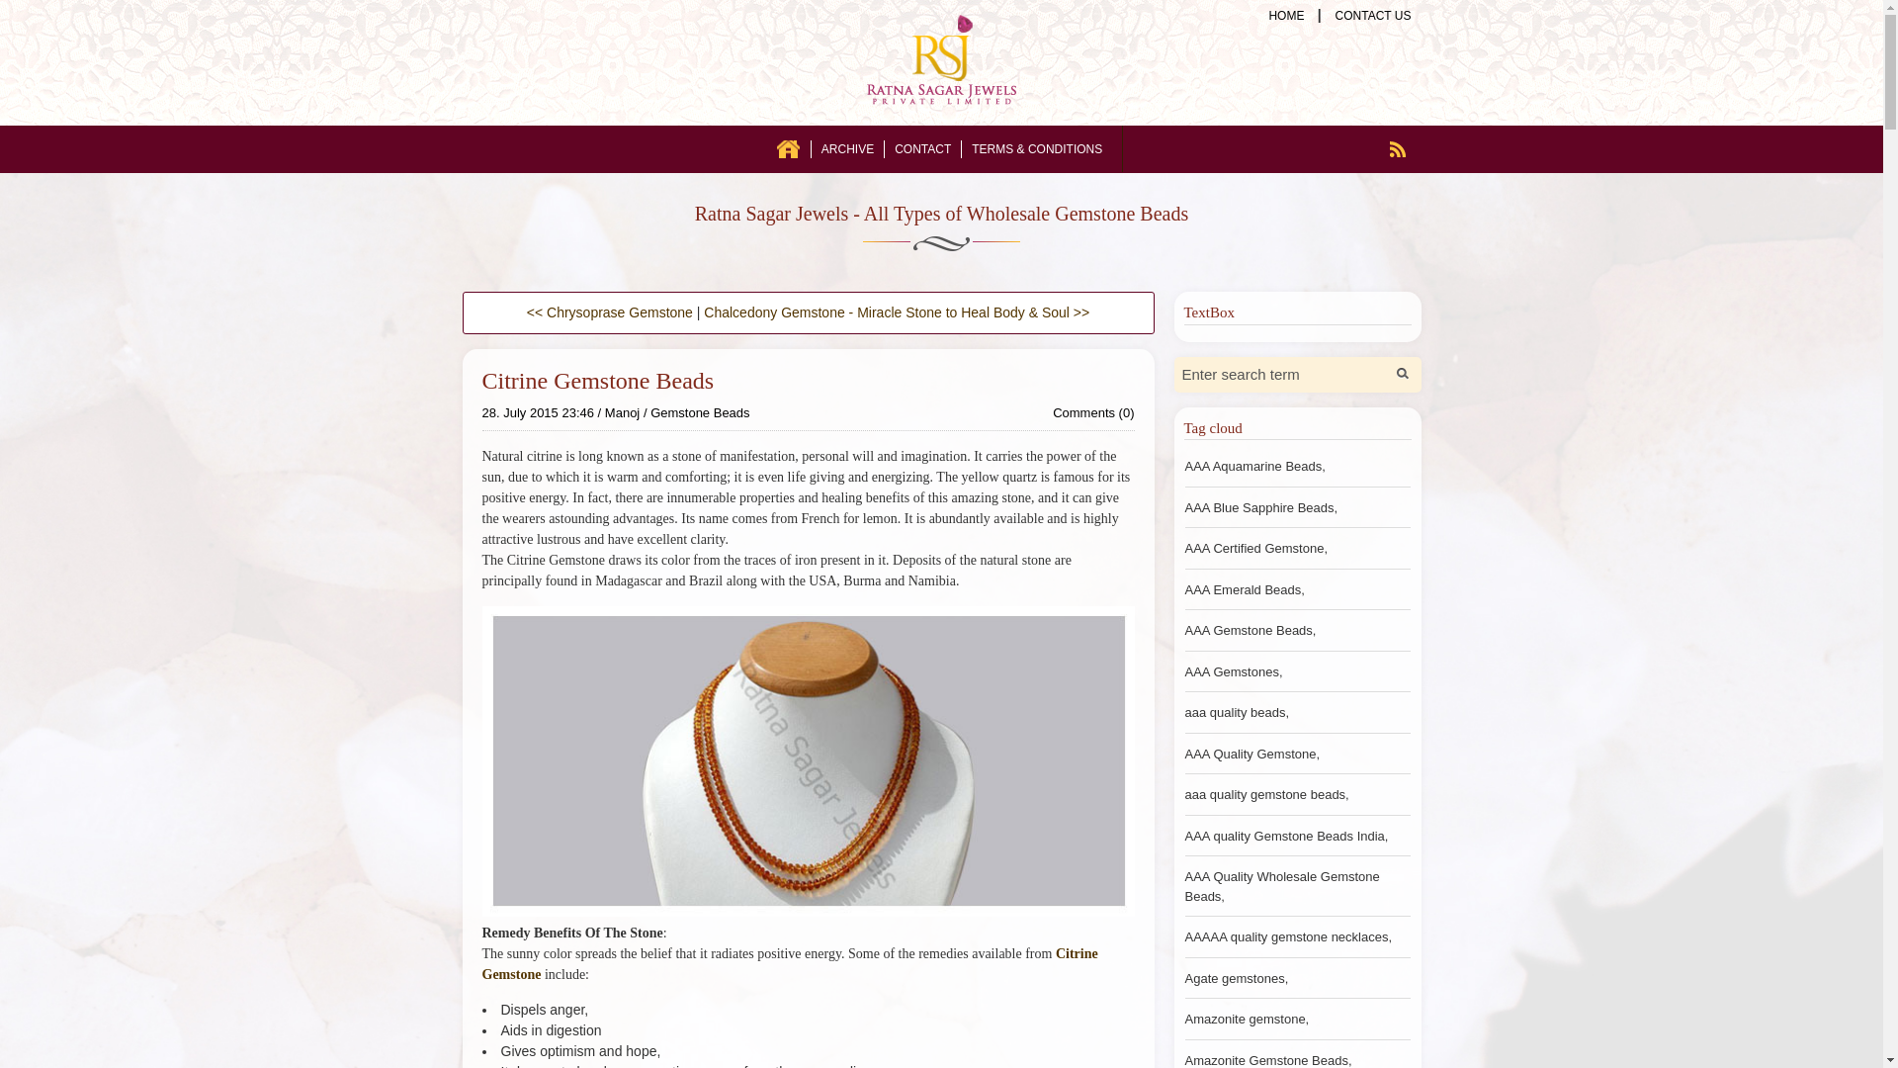 The width and height of the screenshot is (1898, 1068). Describe the element at coordinates (700, 413) in the screenshot. I see `Gemstone Beads` at that location.